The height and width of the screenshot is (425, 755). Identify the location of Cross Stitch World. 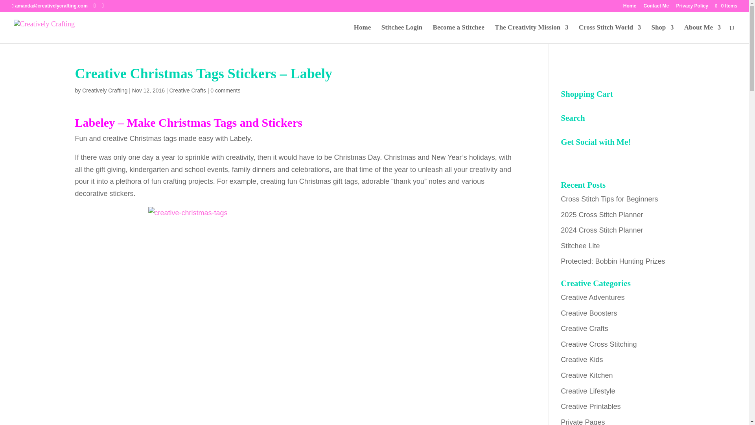
(610, 34).